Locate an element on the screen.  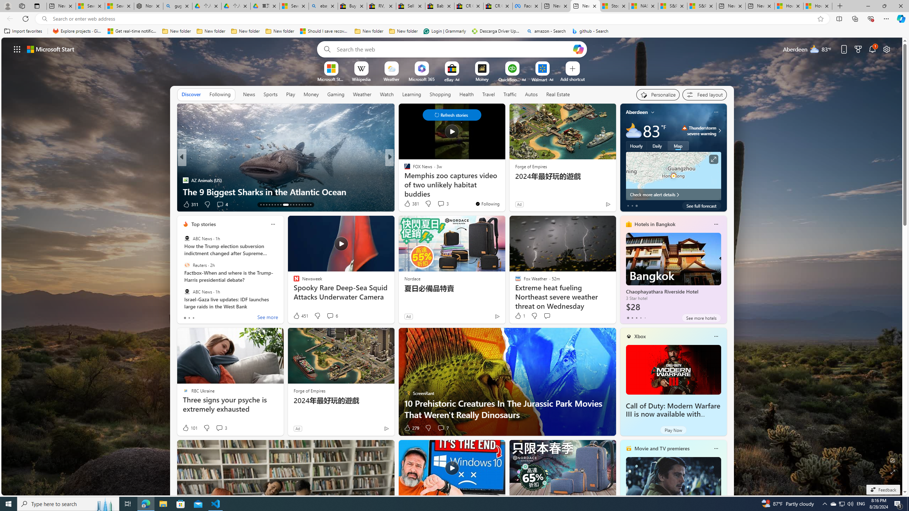
Health is located at coordinates (466, 94).